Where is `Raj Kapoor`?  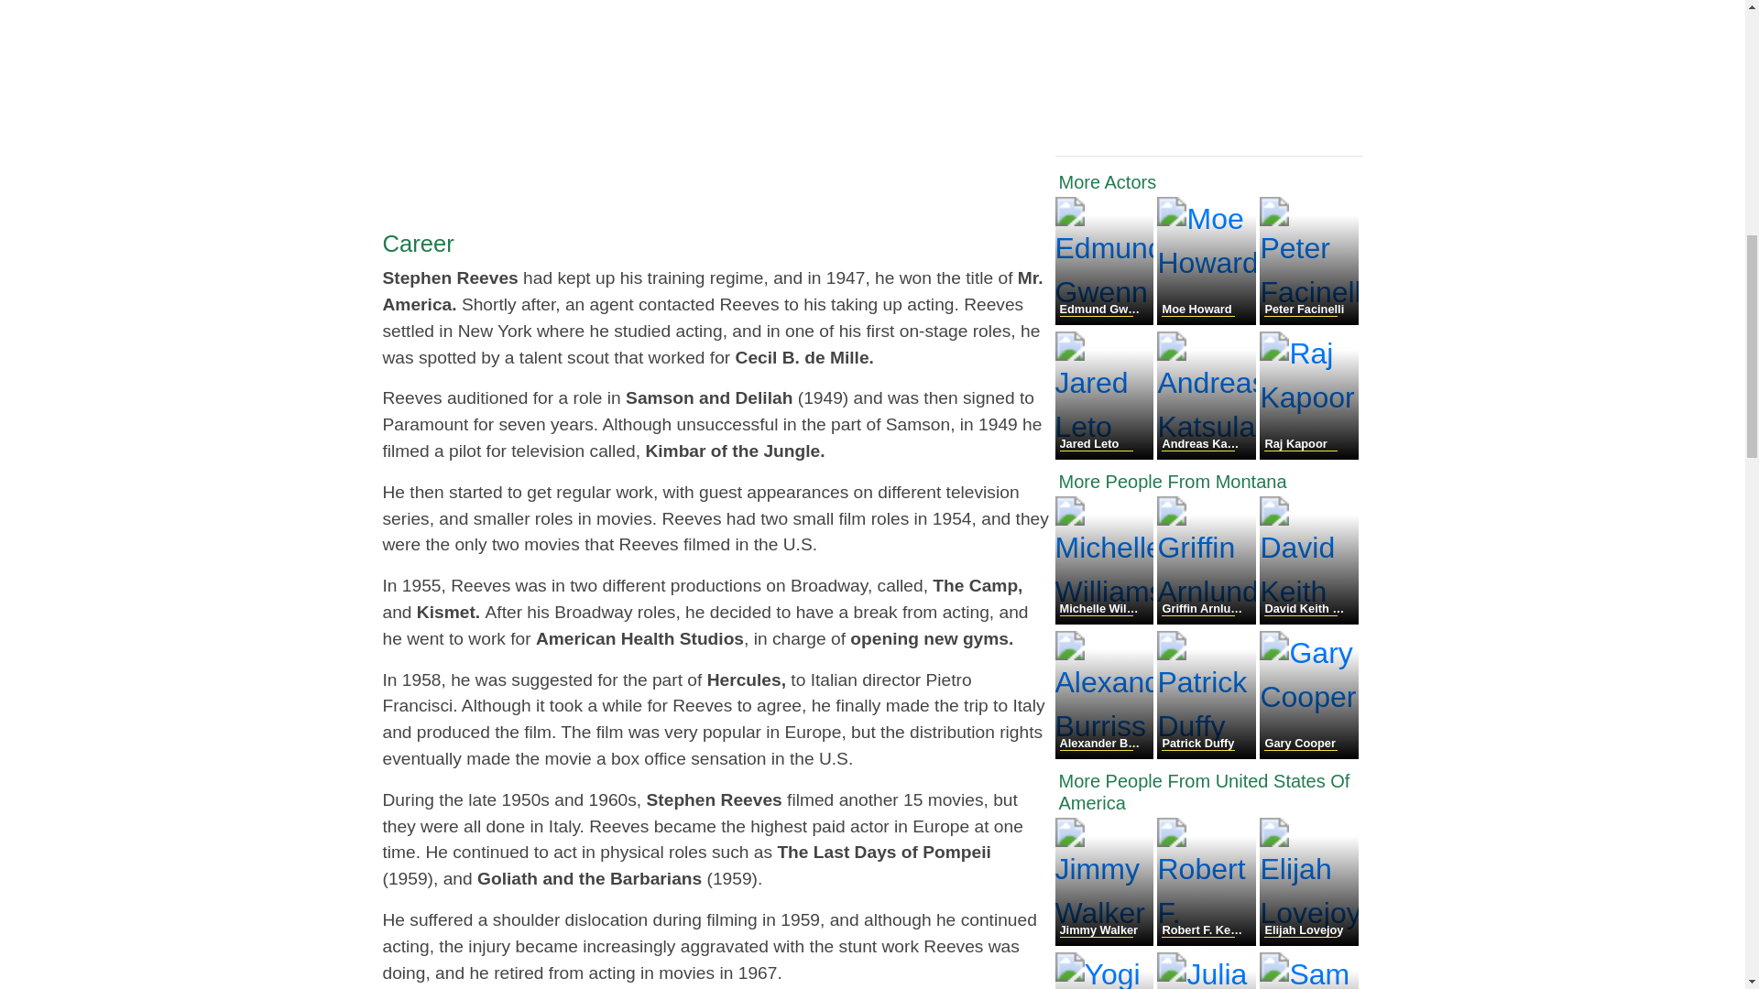
Raj Kapoor is located at coordinates (1308, 454).